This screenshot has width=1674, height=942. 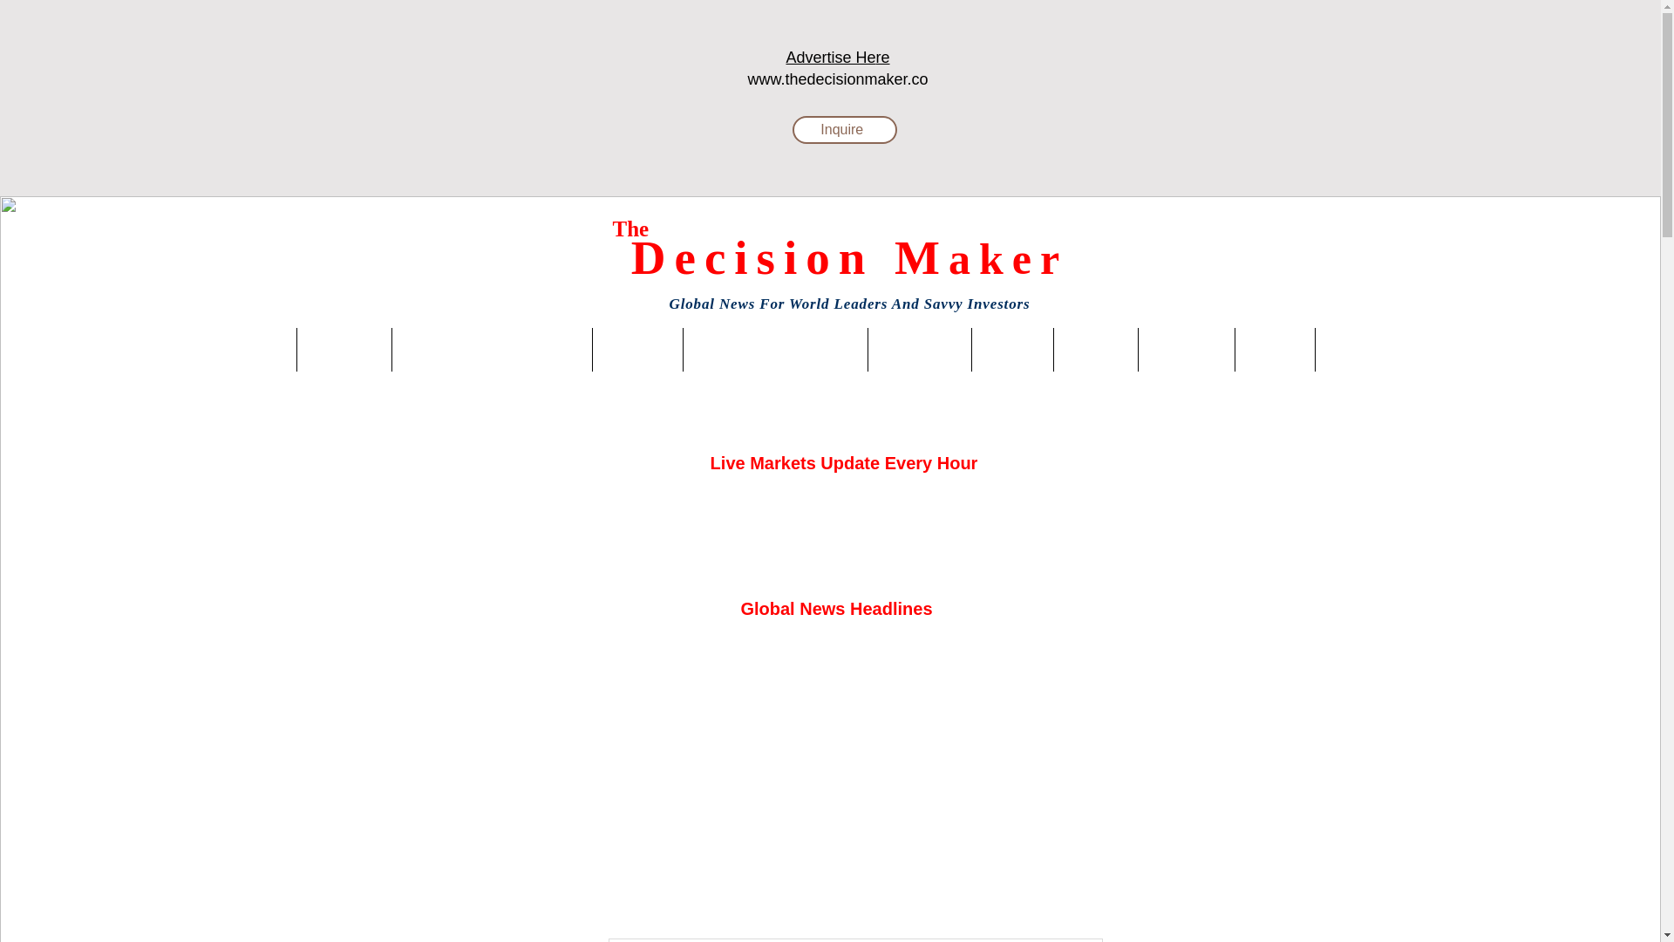 I want to click on International Relations, so click(x=492, y=349).